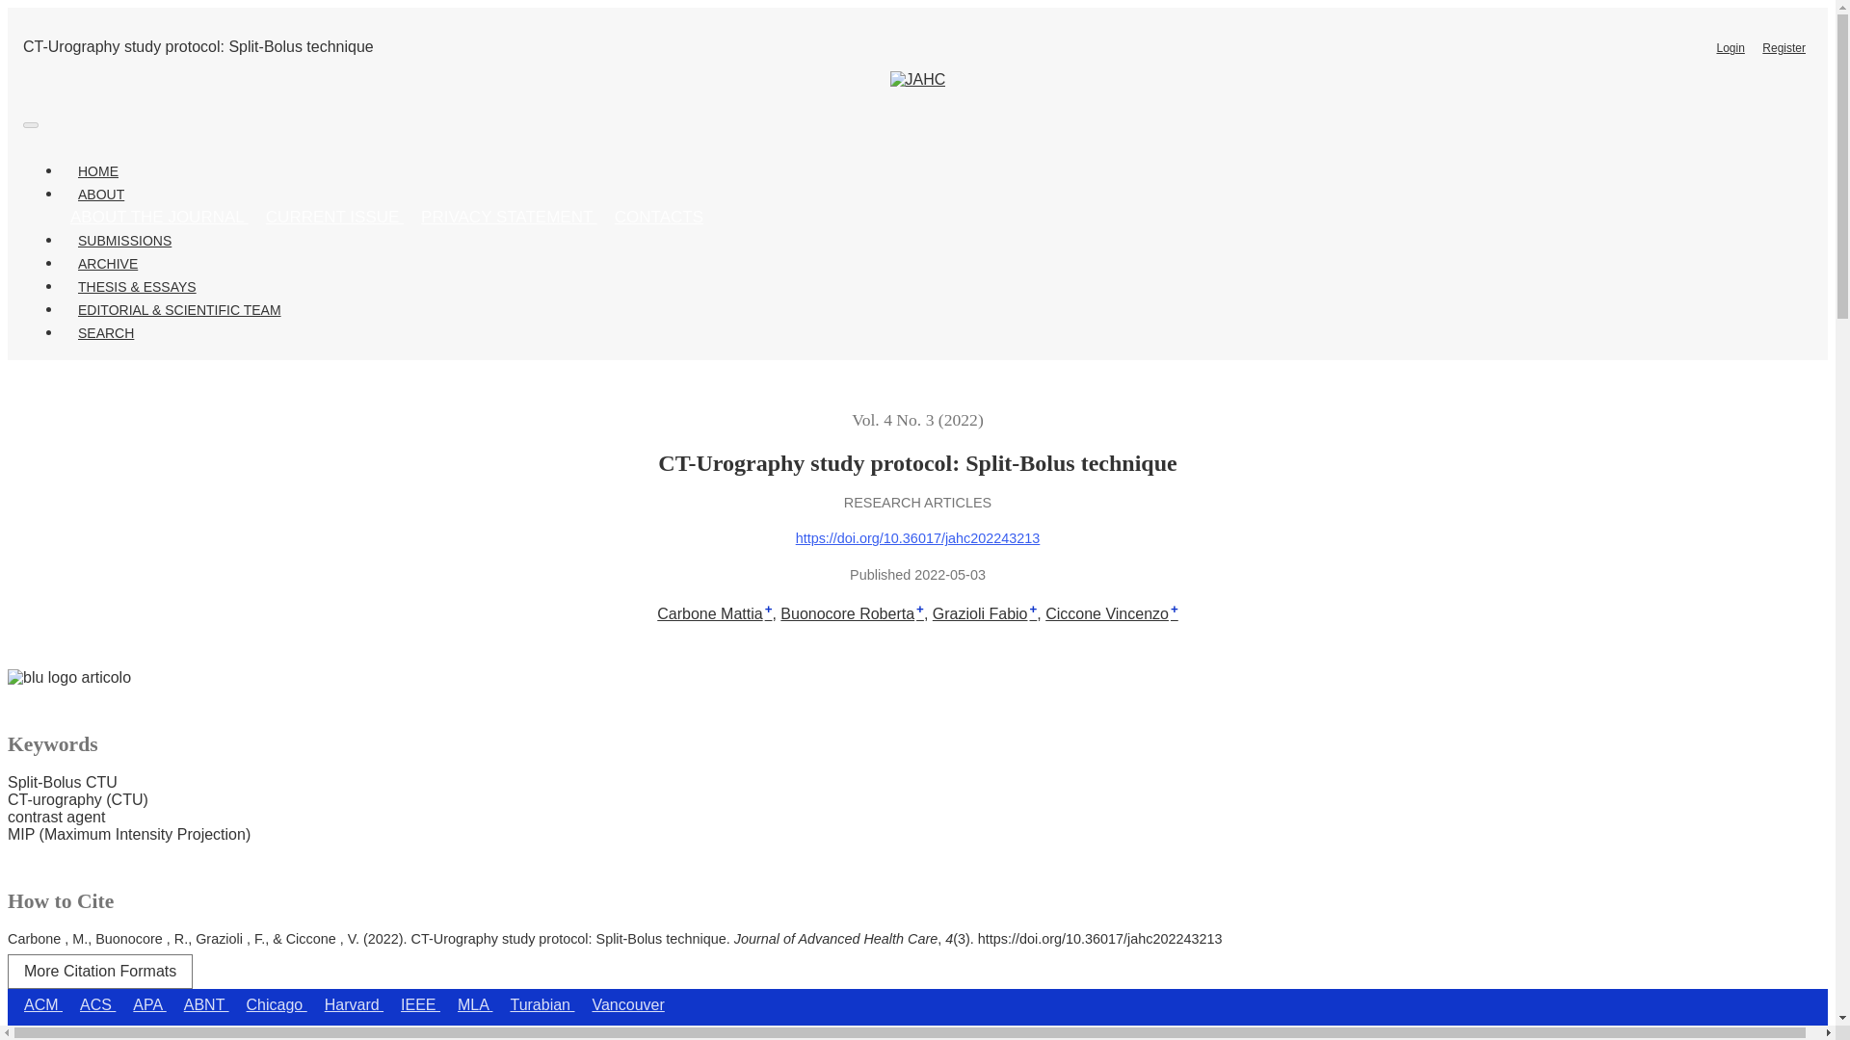 Image resolution: width=1850 pixels, height=1040 pixels. I want to click on Register, so click(1784, 47).